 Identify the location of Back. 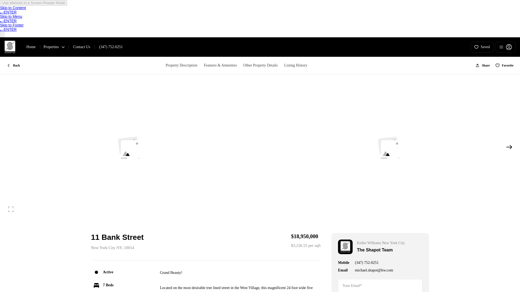
(13, 65).